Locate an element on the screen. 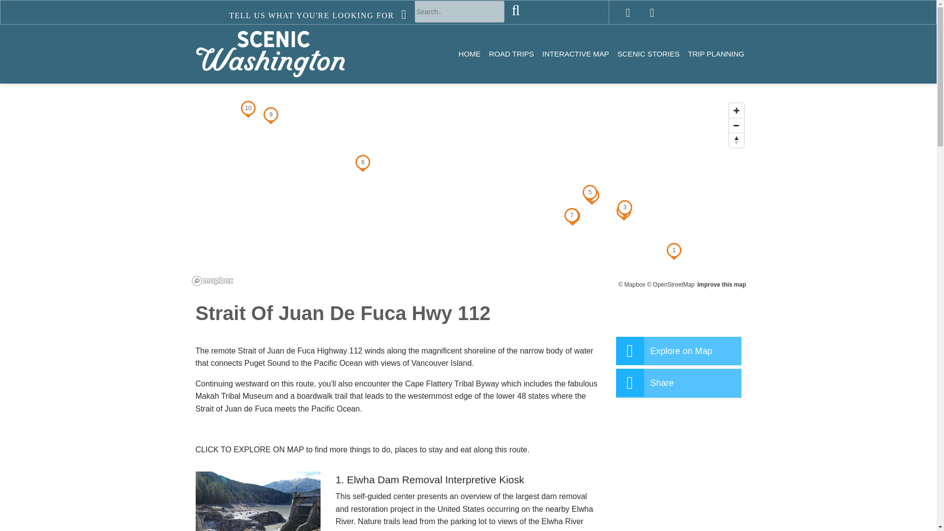 This screenshot has width=944, height=531. SCENIC STORIES is located at coordinates (648, 54).